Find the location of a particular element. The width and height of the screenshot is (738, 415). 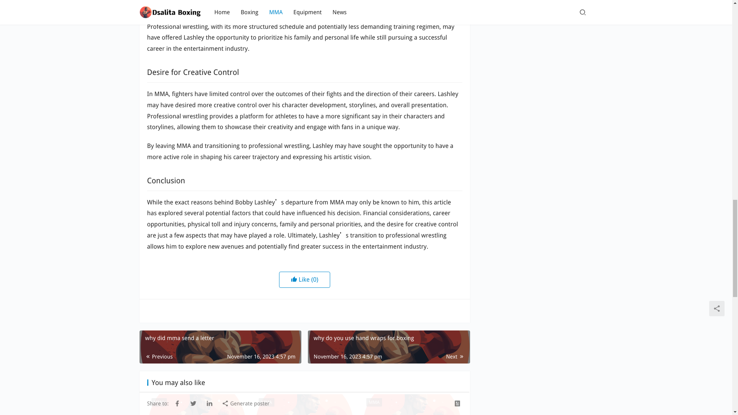

MMA is located at coordinates (266, 402).